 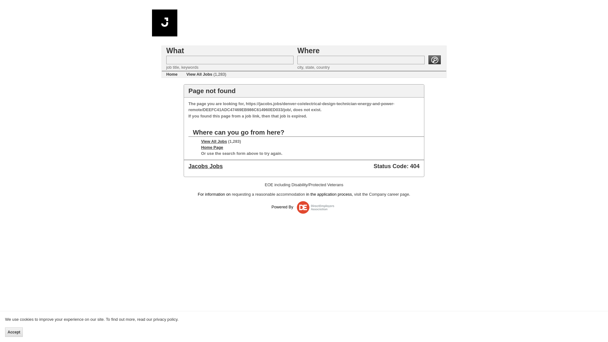 What do you see at coordinates (205, 166) in the screenshot?
I see `Jacobs Jobs` at bounding box center [205, 166].